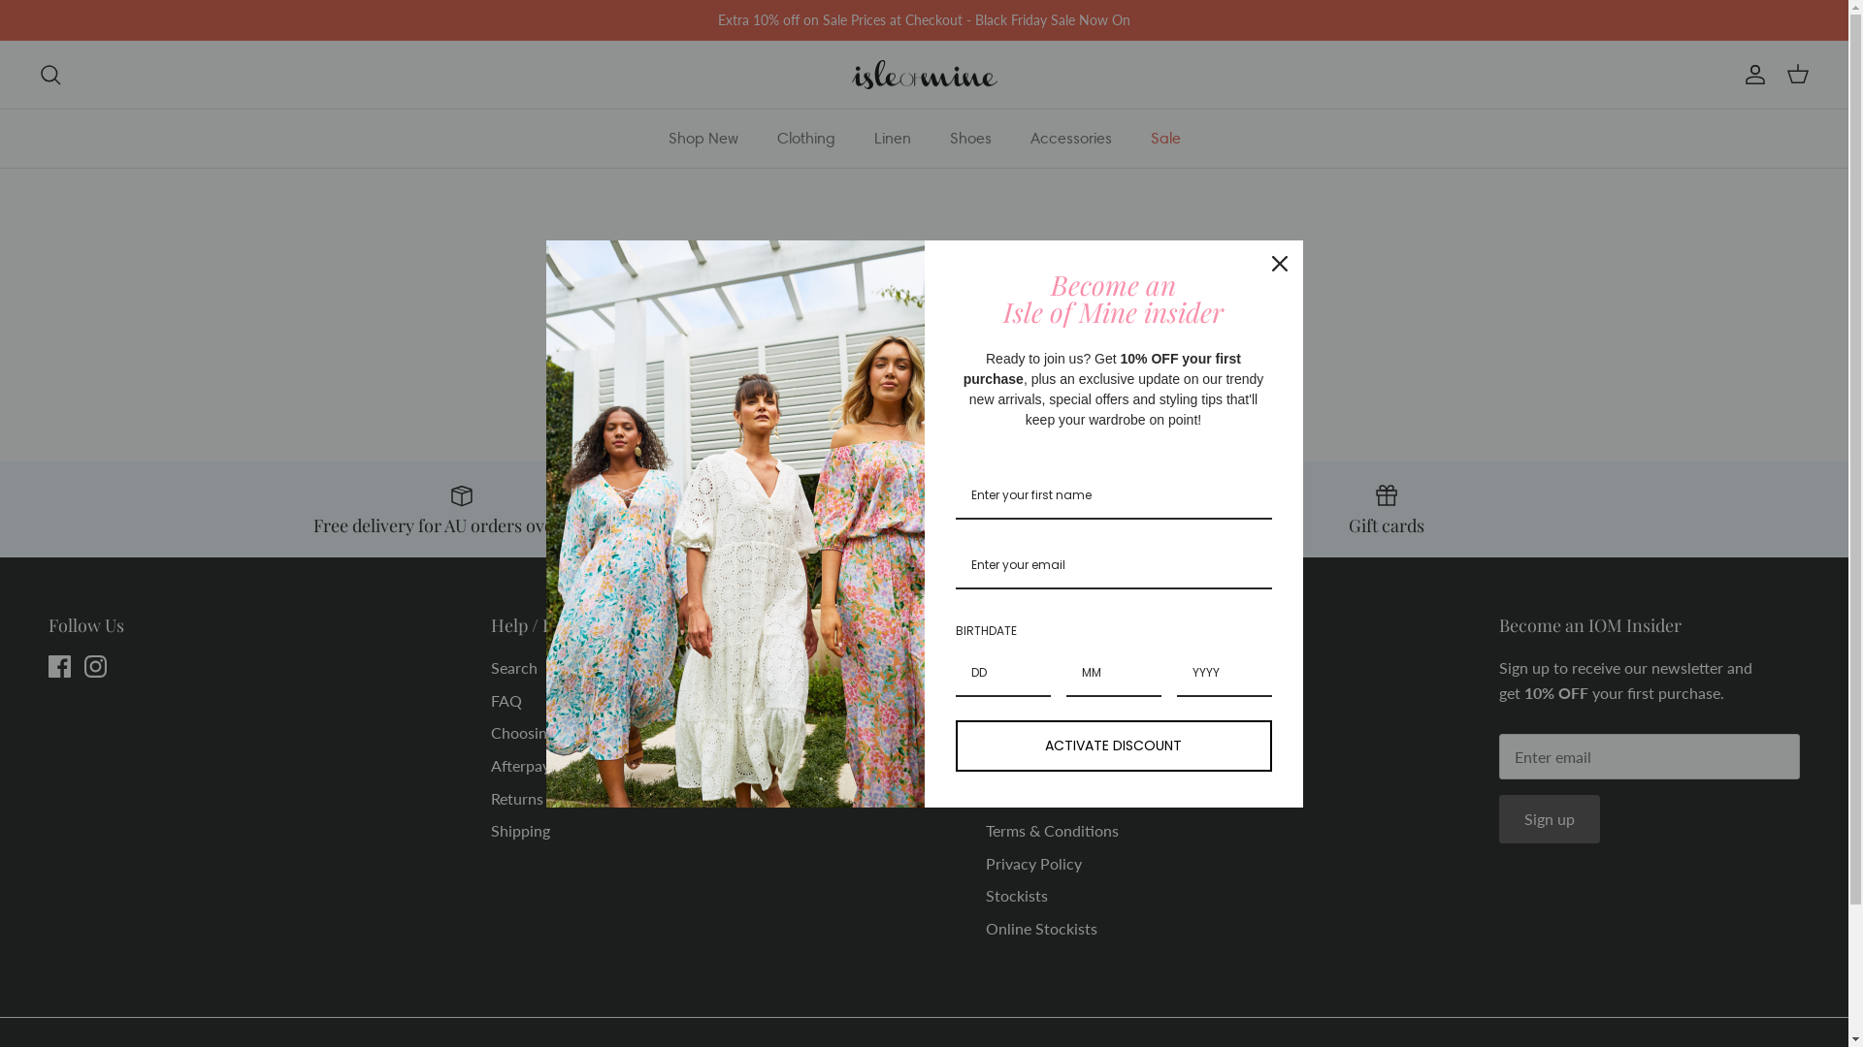 The width and height of the screenshot is (1863, 1047). Describe the element at coordinates (1021, 667) in the screenshot. I see `The Brand` at that location.